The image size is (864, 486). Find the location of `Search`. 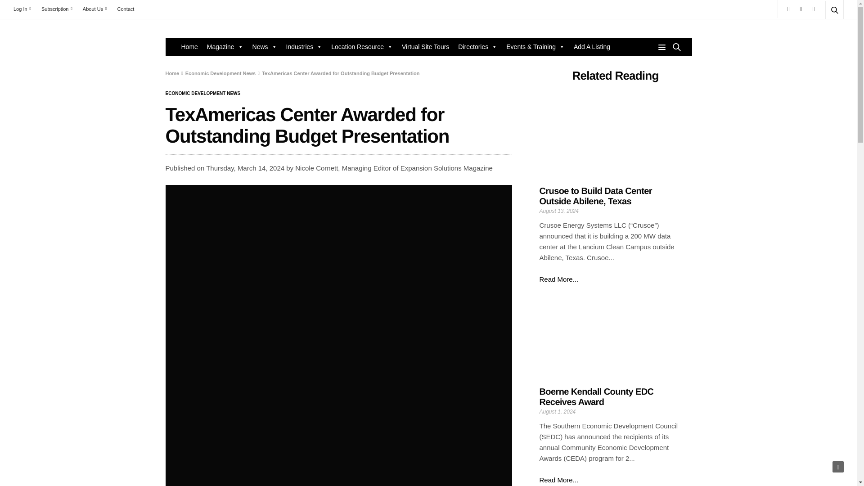

Search is located at coordinates (822, 31).